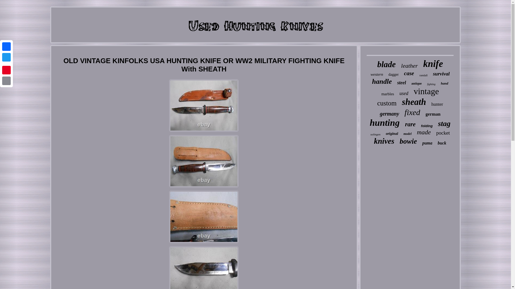  Describe the element at coordinates (6, 57) in the screenshot. I see `Twitter` at that location.